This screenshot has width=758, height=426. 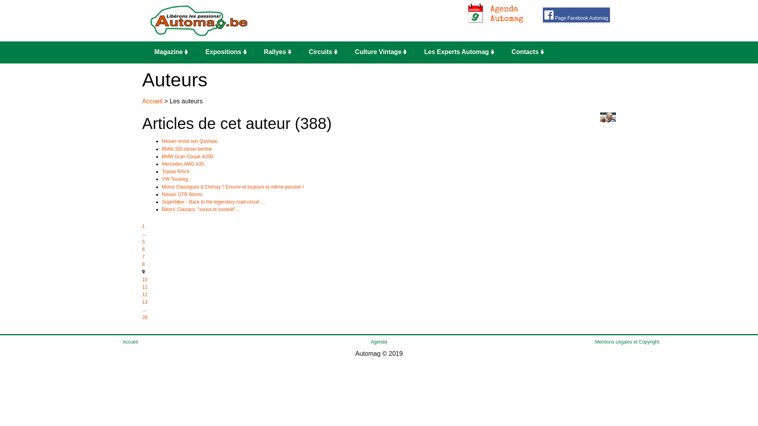 What do you see at coordinates (176, 172) in the screenshot?
I see `Toyota RAV4.` at bounding box center [176, 172].